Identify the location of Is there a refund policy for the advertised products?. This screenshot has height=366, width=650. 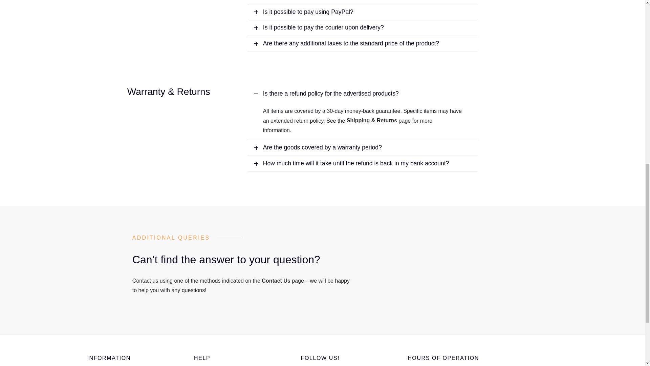
(363, 94).